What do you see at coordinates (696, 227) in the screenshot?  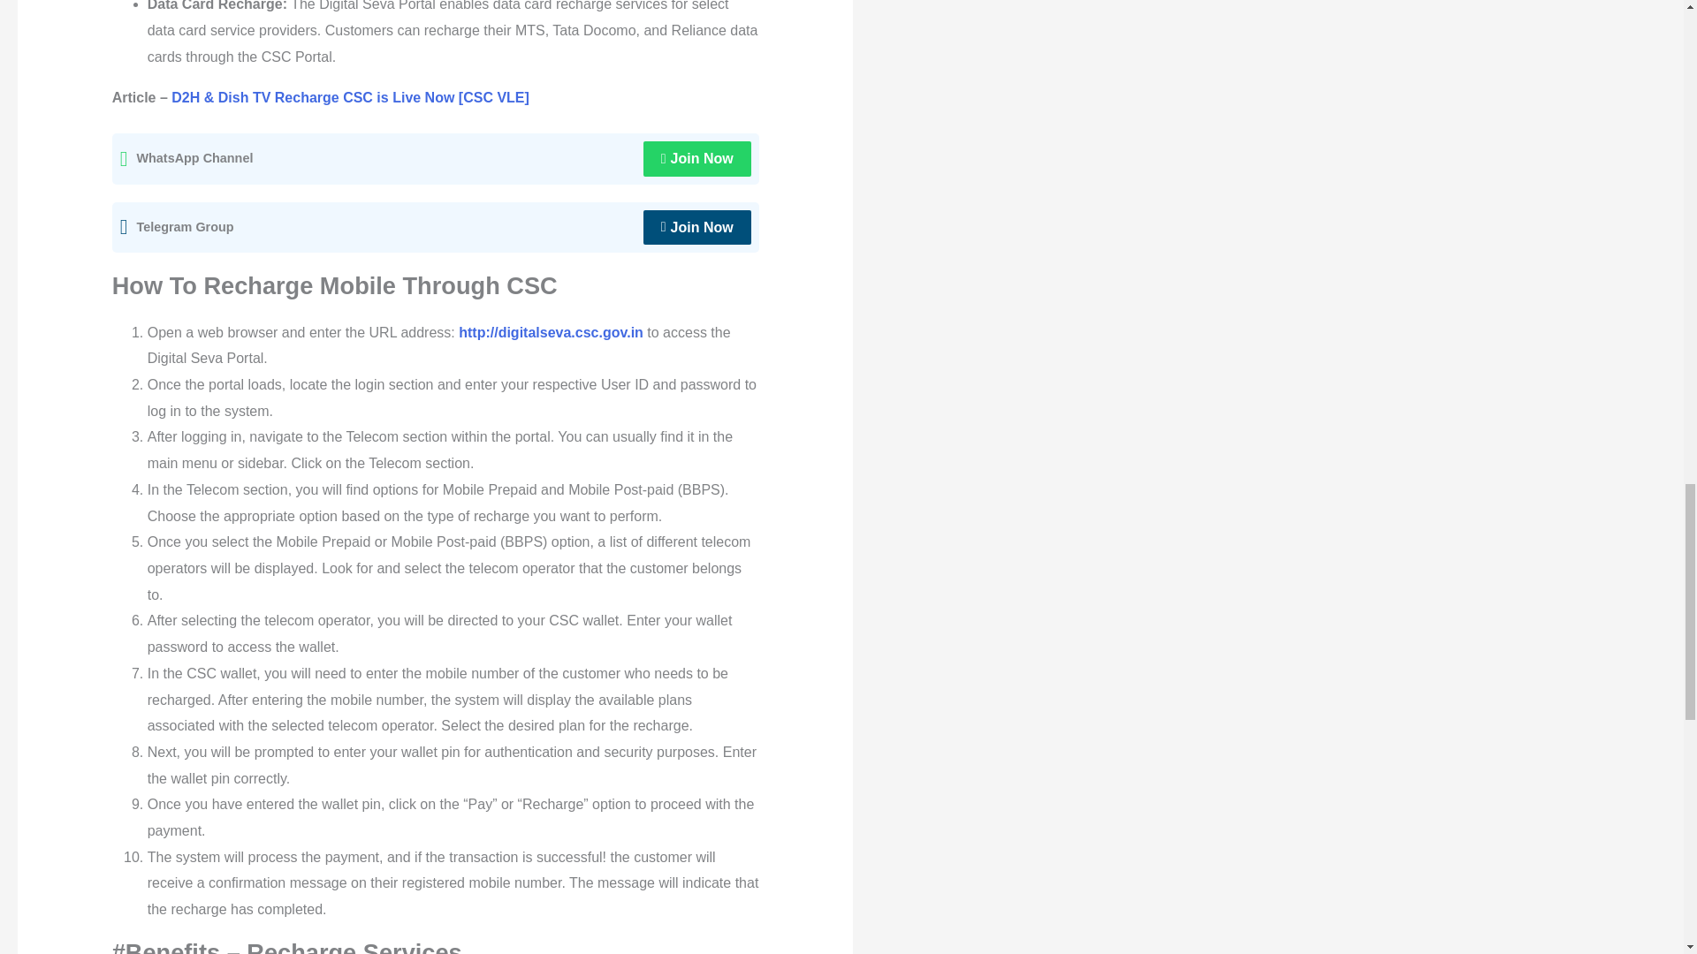 I see `Join Now` at bounding box center [696, 227].